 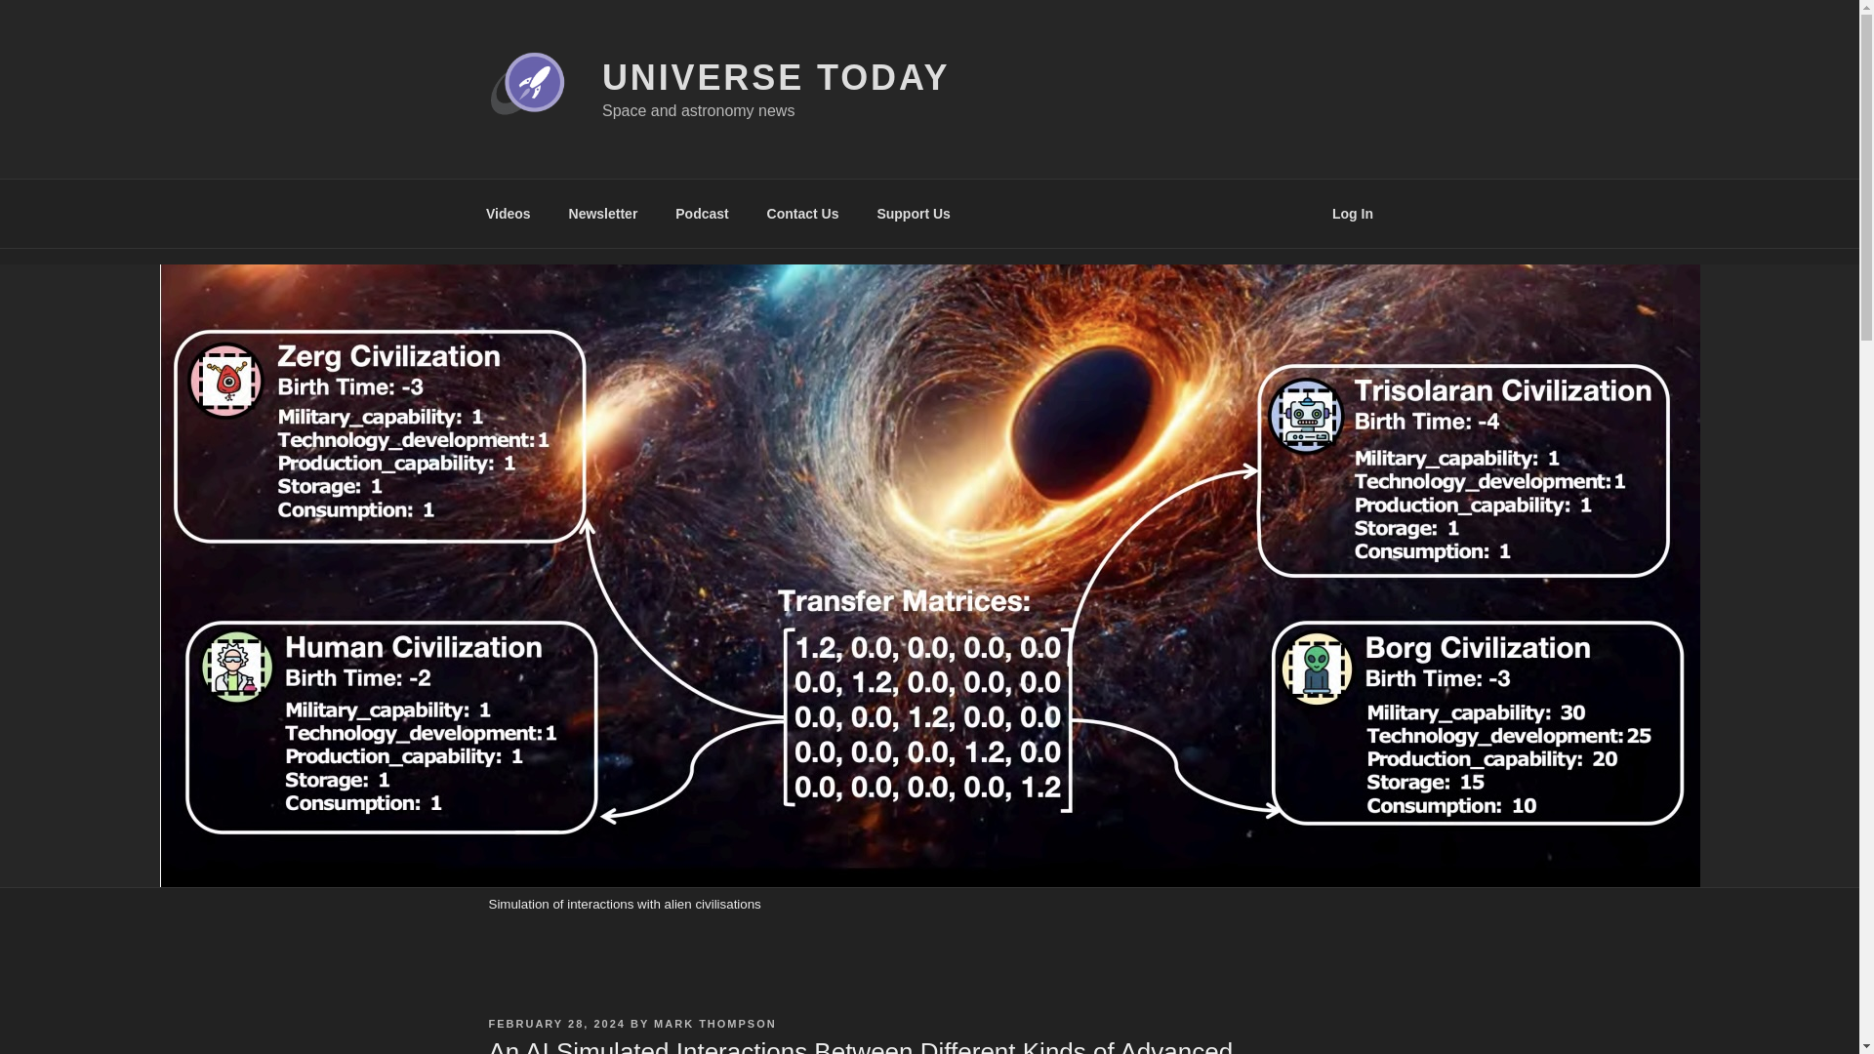 What do you see at coordinates (555, 1024) in the screenshot?
I see `FEBRUARY 28, 2024` at bounding box center [555, 1024].